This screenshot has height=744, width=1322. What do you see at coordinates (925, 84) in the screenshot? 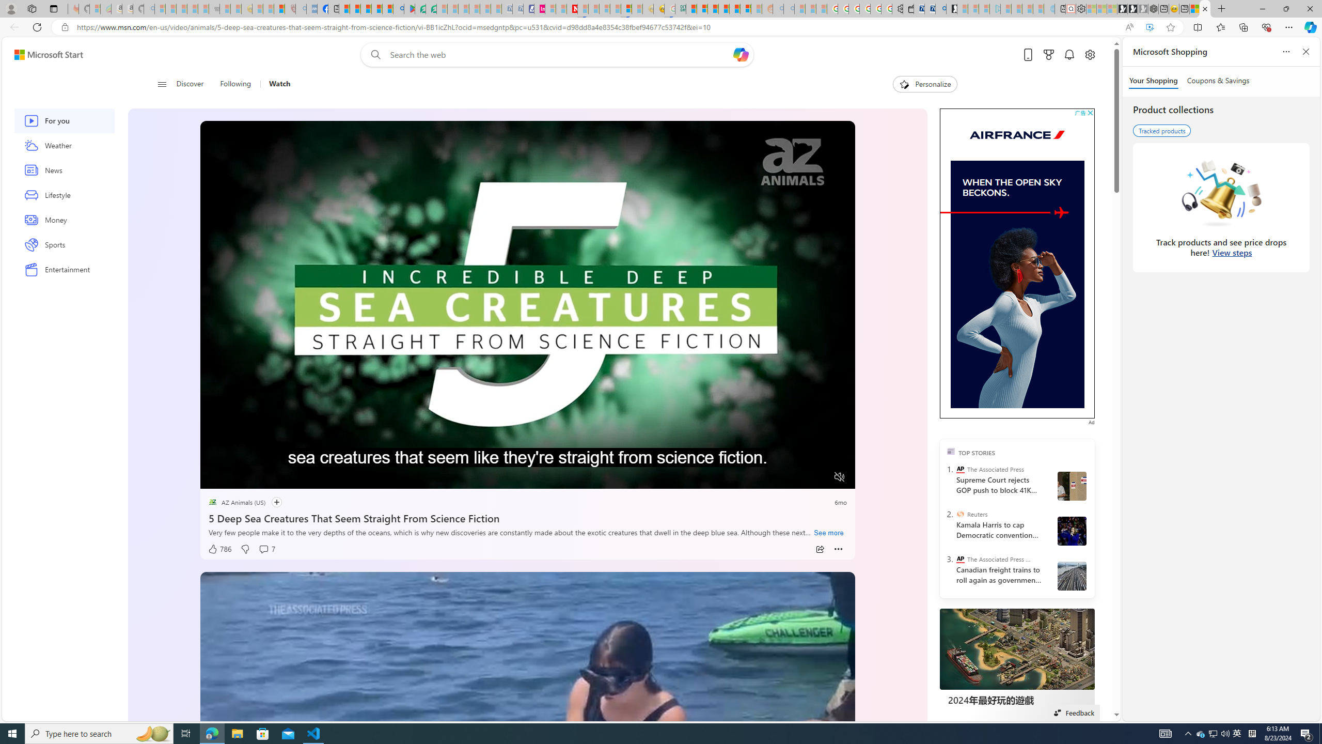
I see `Personalize` at bounding box center [925, 84].